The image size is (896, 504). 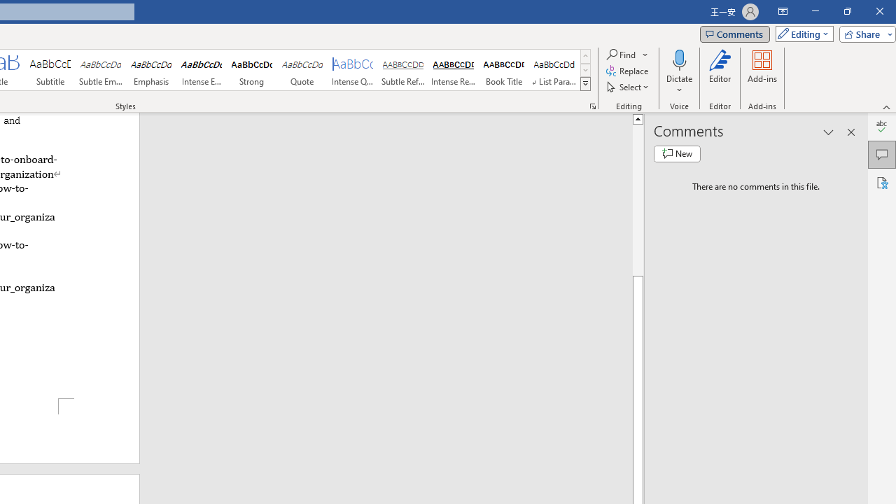 I want to click on Close, so click(x=879, y=11).